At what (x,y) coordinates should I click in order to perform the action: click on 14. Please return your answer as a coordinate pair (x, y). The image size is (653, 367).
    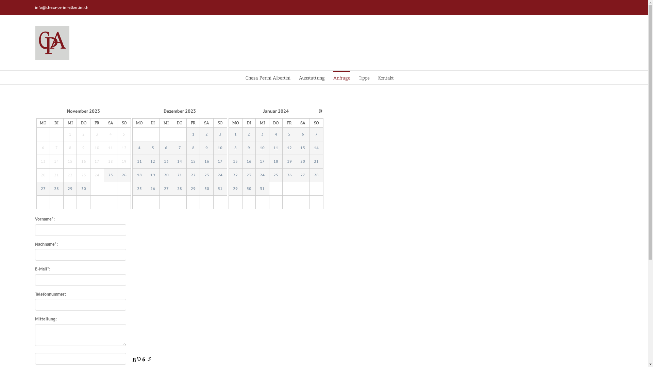
    Looking at the image, I should click on (180, 162).